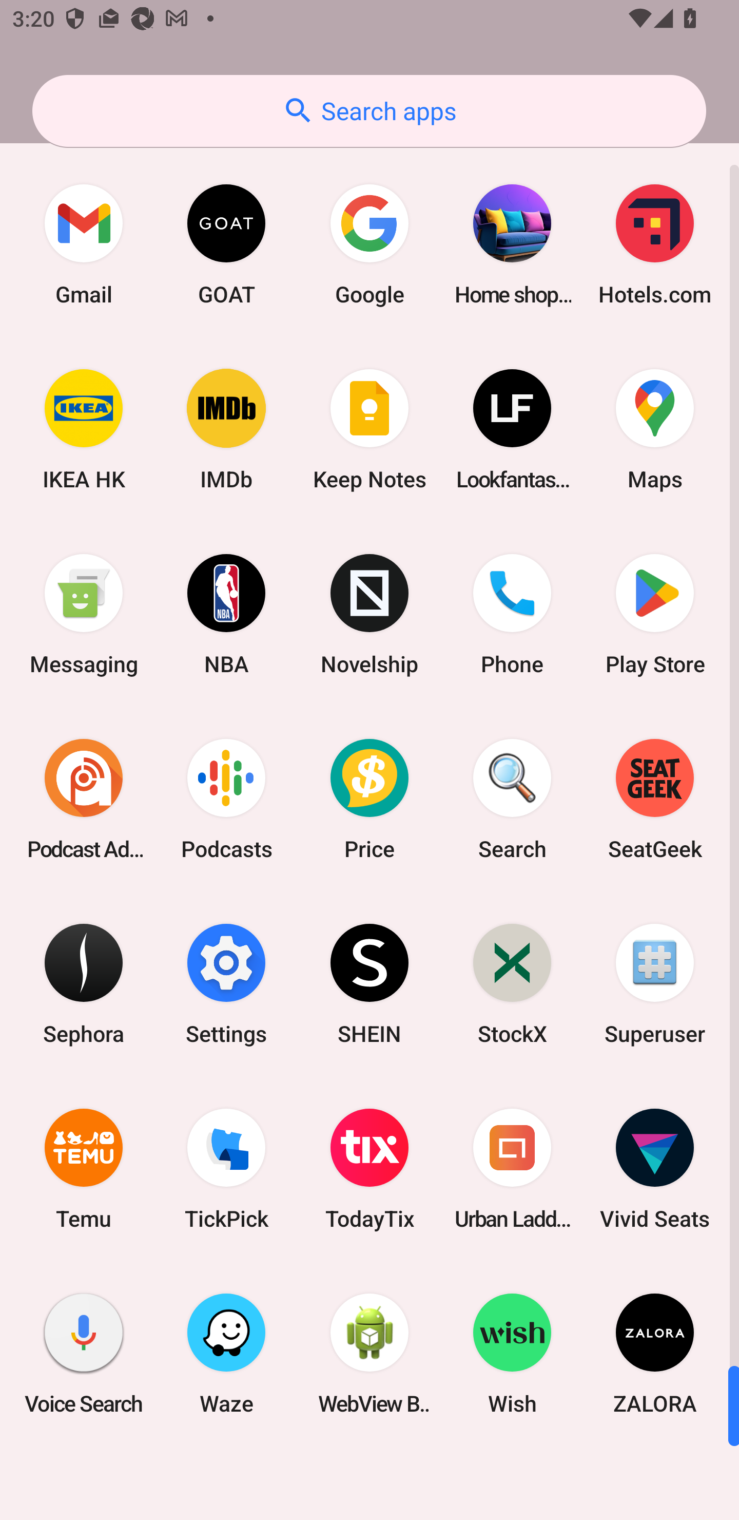 The image size is (739, 1520). What do you see at coordinates (512, 244) in the screenshot?
I see `Home shopping` at bounding box center [512, 244].